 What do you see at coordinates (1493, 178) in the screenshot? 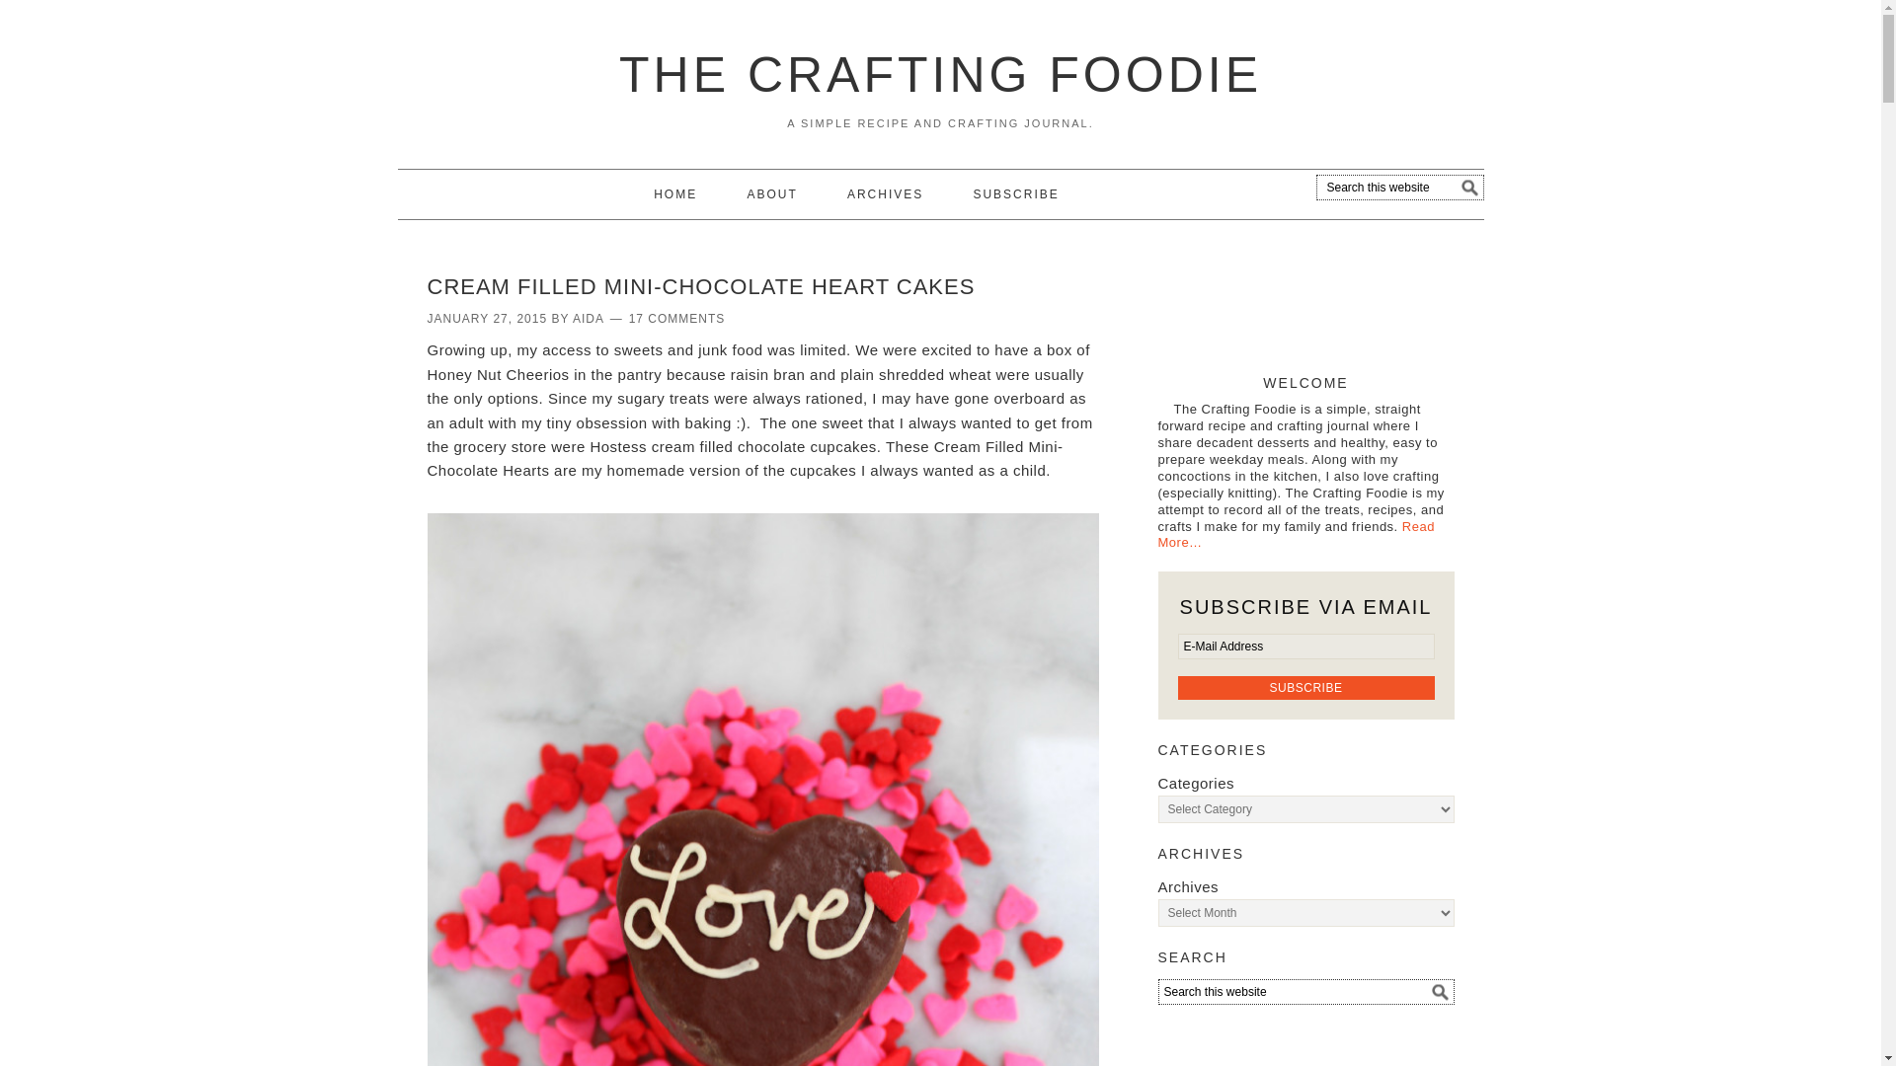
I see `Search` at bounding box center [1493, 178].